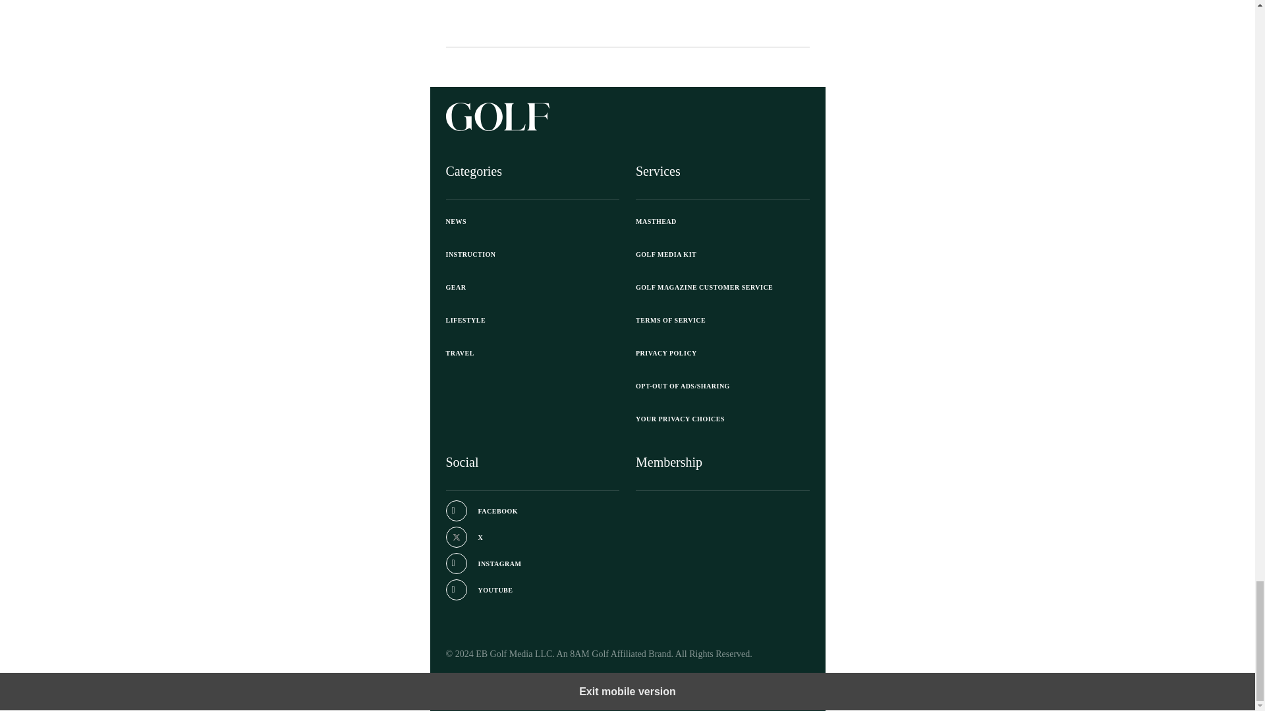 This screenshot has height=711, width=1265. Describe the element at coordinates (722, 320) in the screenshot. I see `TERMS OF SERVICE` at that location.